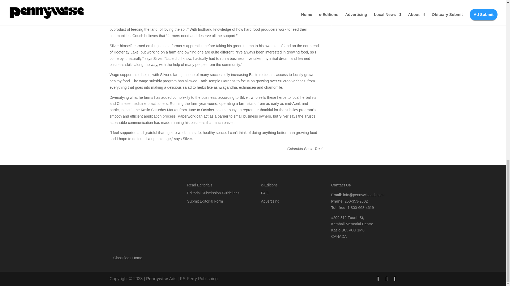 The image size is (510, 286). I want to click on Editorial Submission Guidelines, so click(213, 193).